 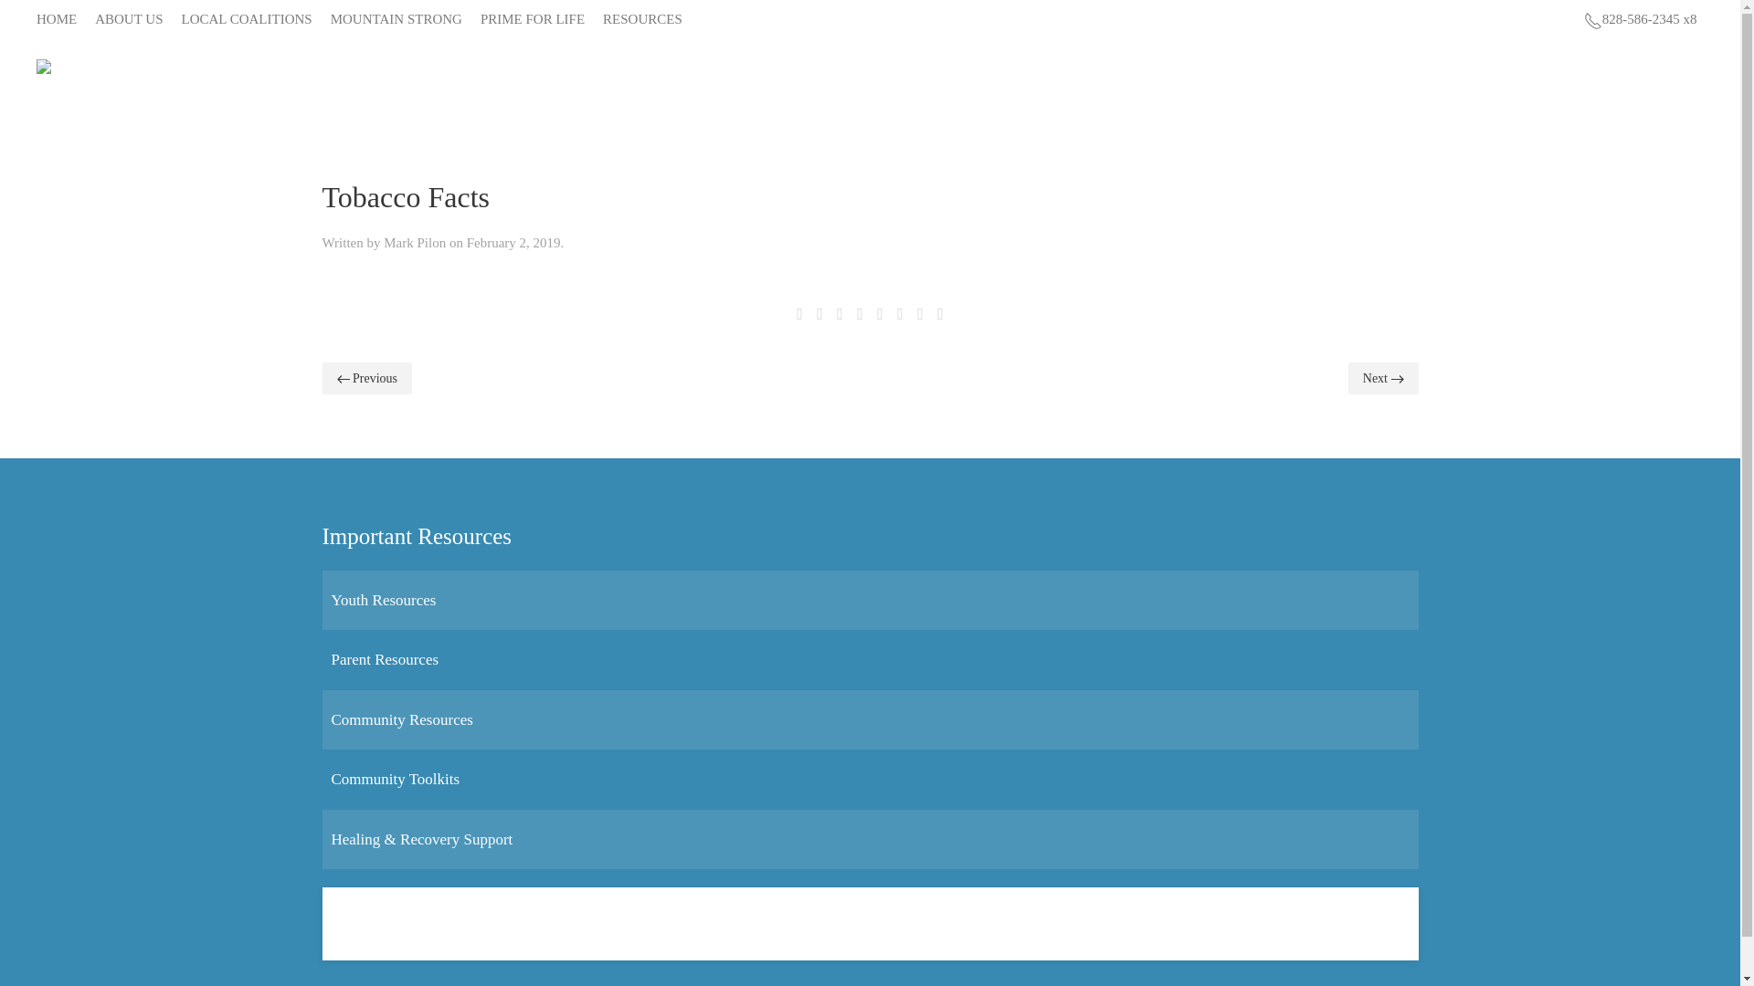 I want to click on ABOUT US, so click(x=128, y=19).